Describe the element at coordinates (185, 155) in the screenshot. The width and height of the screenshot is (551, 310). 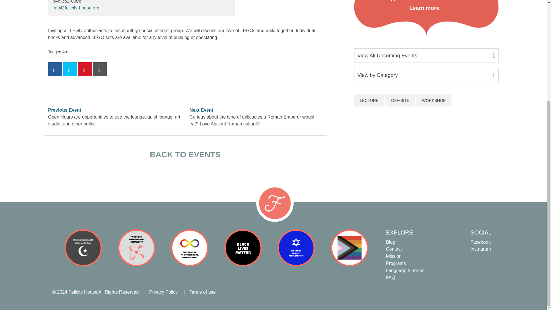
I see `BACK TO EVENTS` at that location.